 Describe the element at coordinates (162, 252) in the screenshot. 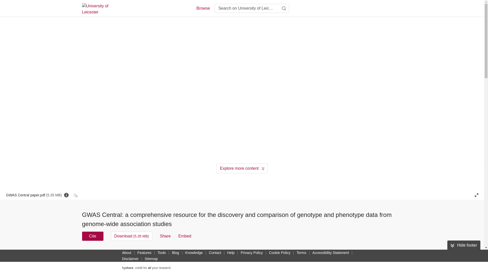

I see `Tools` at that location.